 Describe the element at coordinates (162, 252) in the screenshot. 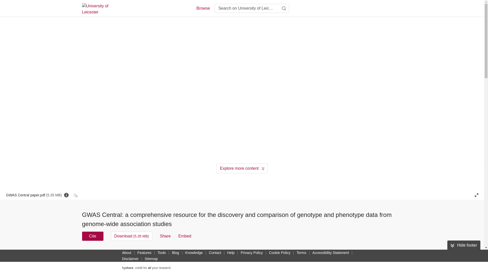

I see `Tools` at that location.